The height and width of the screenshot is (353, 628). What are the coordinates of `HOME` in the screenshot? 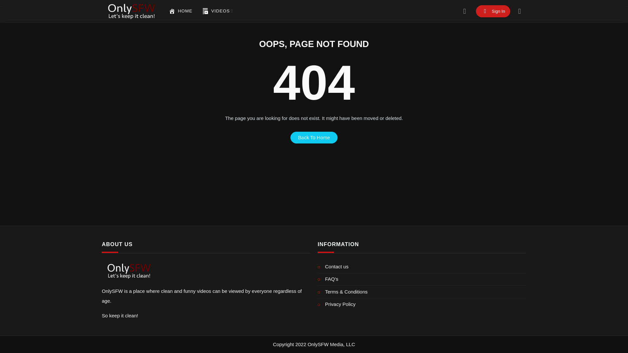 It's located at (181, 11).